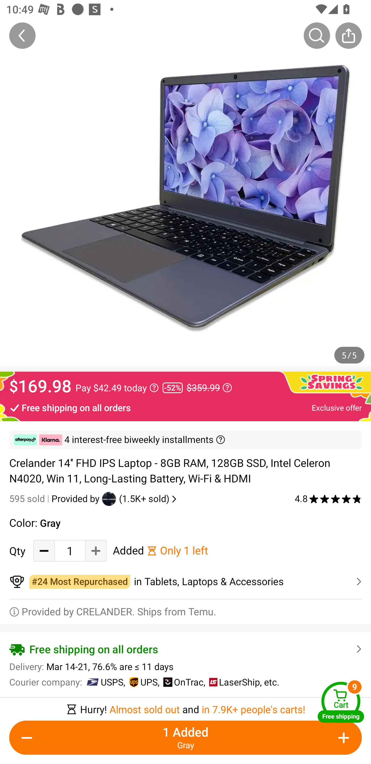  I want to click on Back, so click(22, 35).